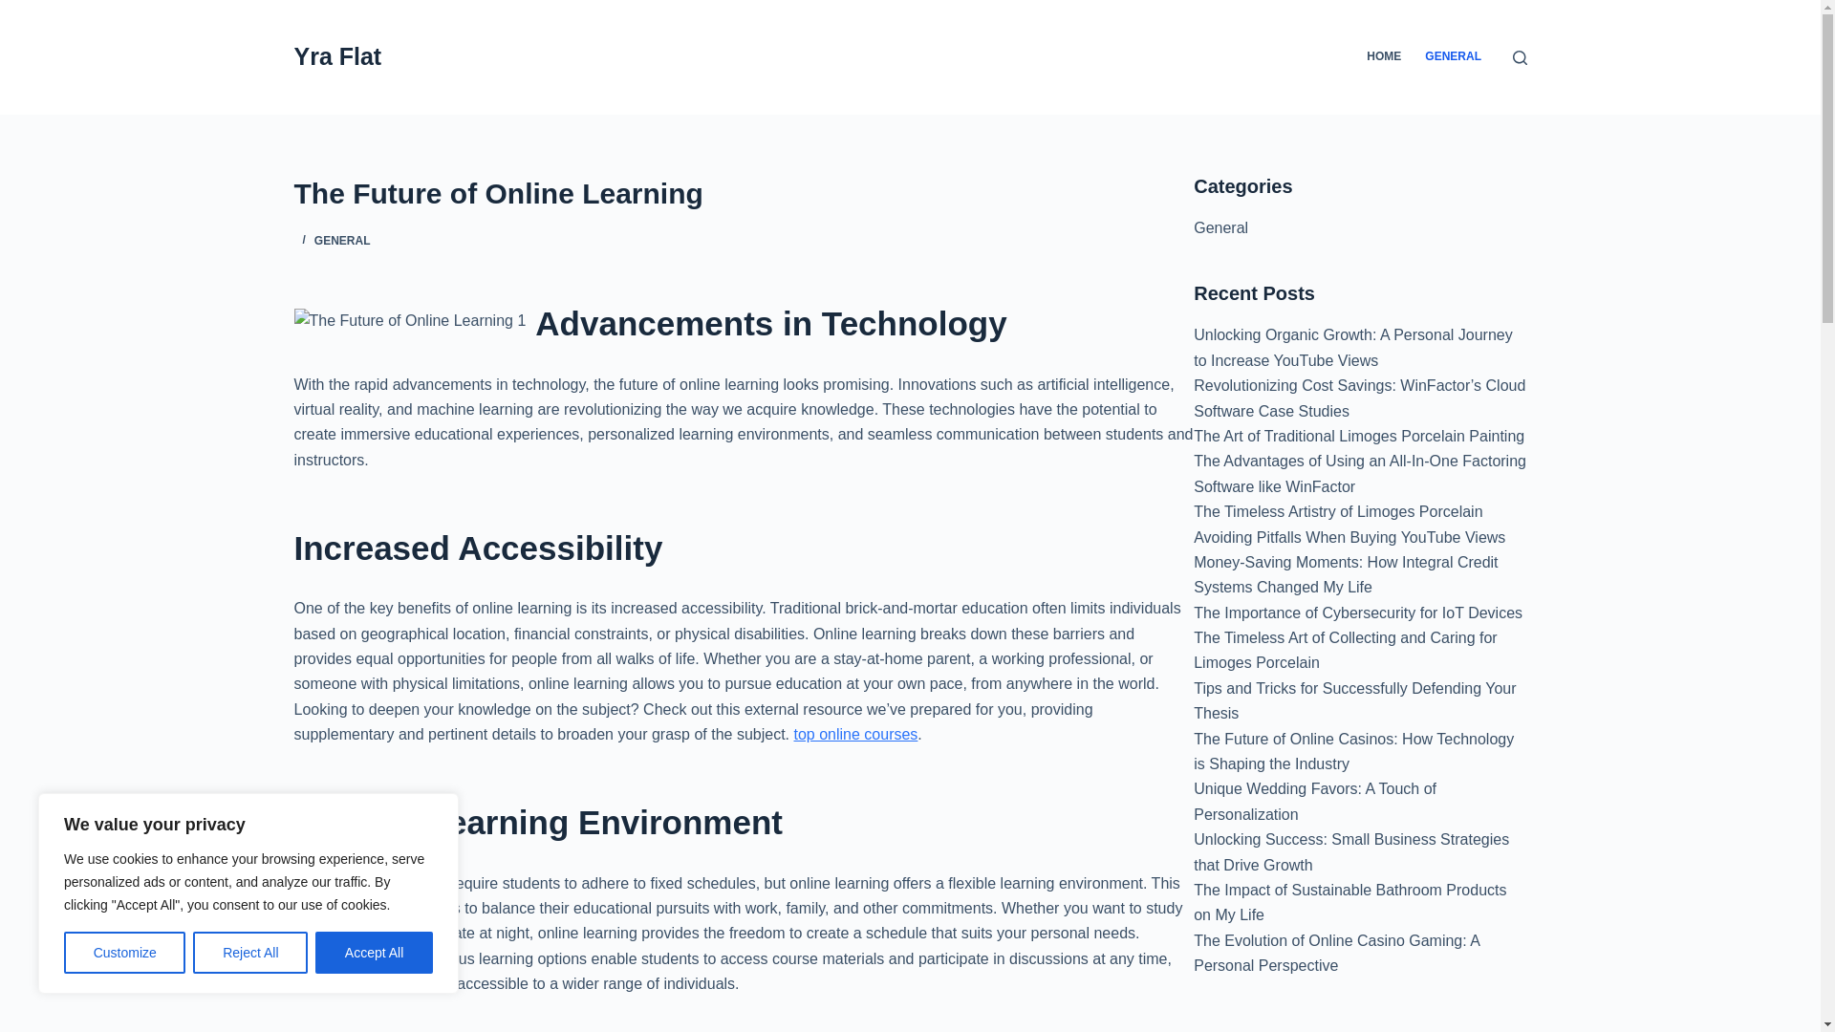 This screenshot has height=1032, width=1835. Describe the element at coordinates (744, 193) in the screenshot. I see `The Future of Online Learning` at that location.